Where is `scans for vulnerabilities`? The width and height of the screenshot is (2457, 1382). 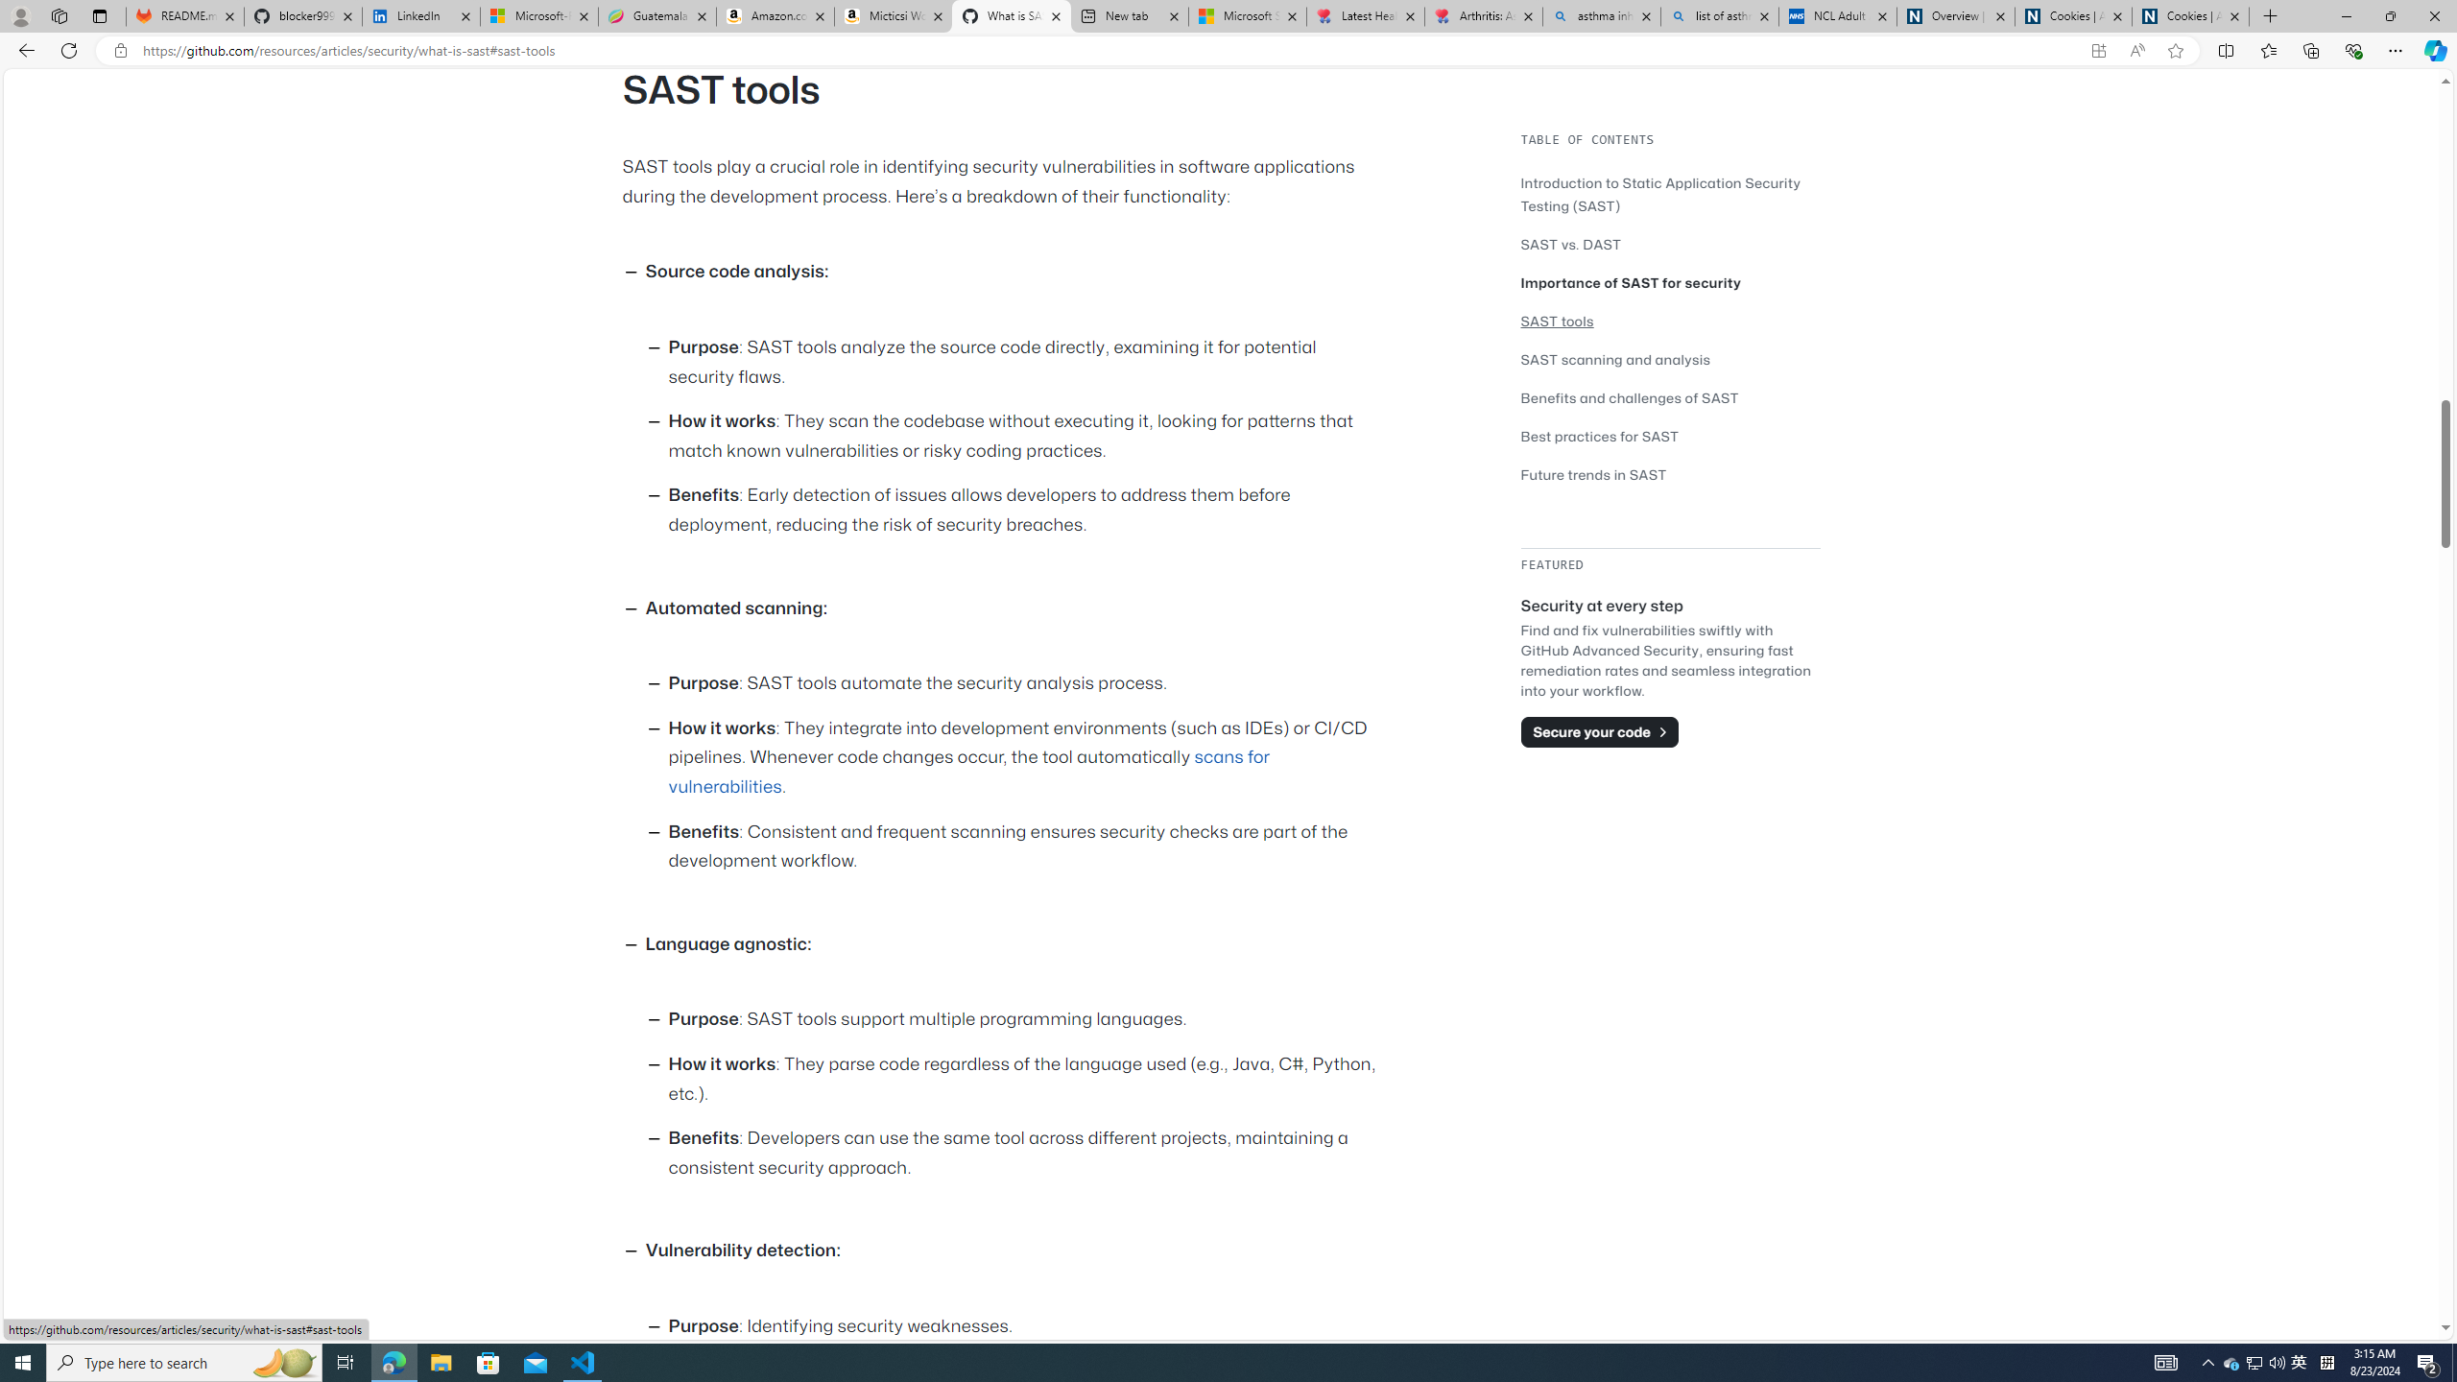 scans for vulnerabilities is located at coordinates (969, 772).